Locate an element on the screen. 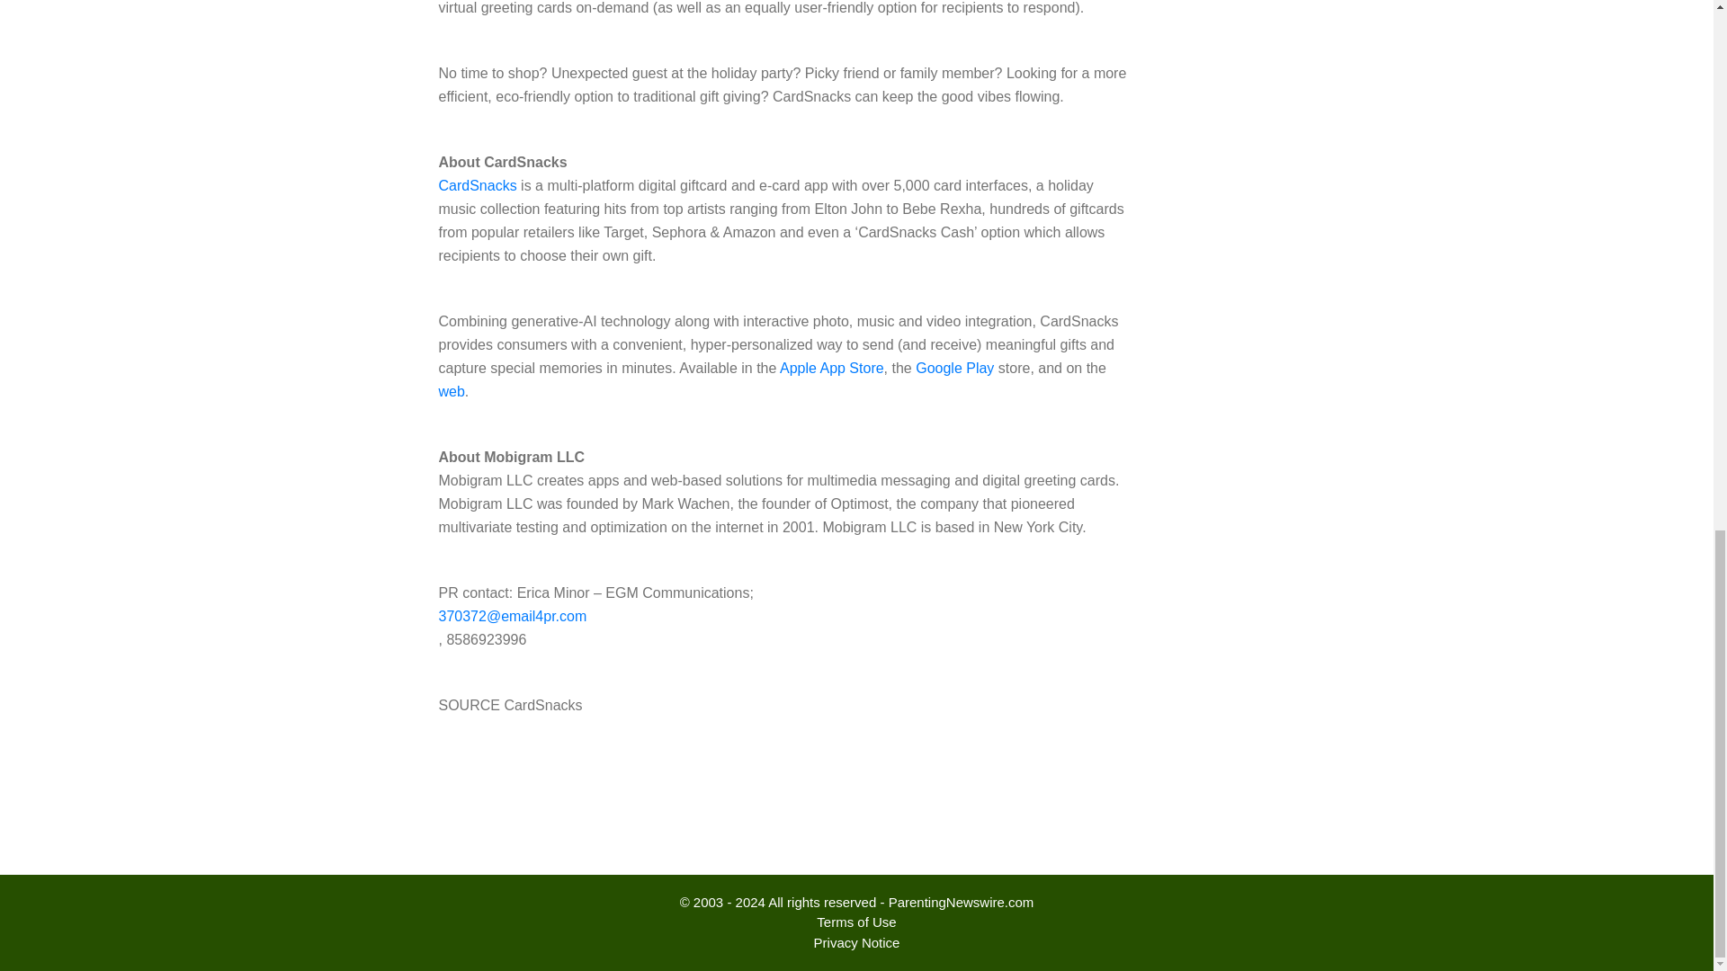 This screenshot has width=1727, height=971. Apple App Store is located at coordinates (832, 367).